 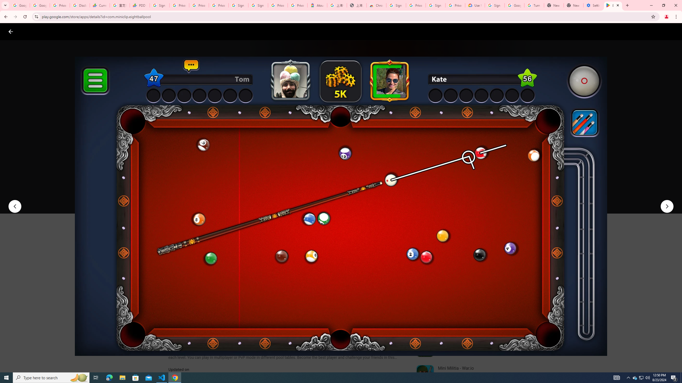 What do you see at coordinates (397, 264) in the screenshot?
I see `Scroll Next` at bounding box center [397, 264].